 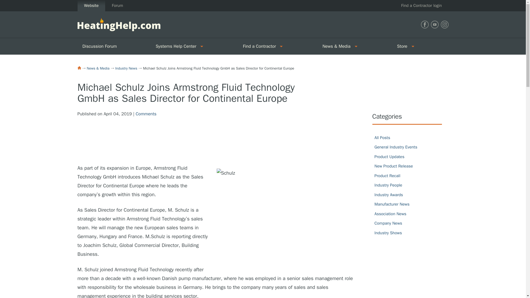 What do you see at coordinates (434, 24) in the screenshot?
I see `Find Heating Help on Youtube` at bounding box center [434, 24].